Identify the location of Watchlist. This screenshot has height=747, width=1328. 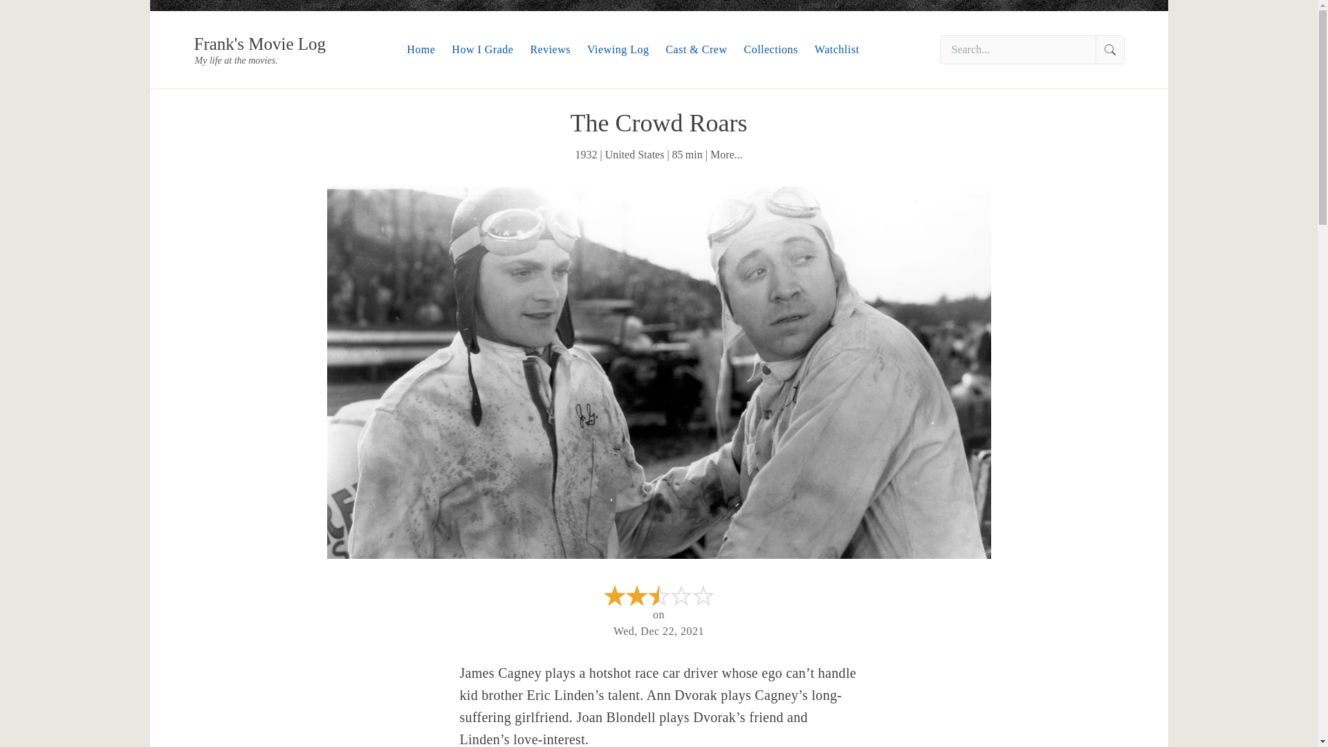
(837, 48).